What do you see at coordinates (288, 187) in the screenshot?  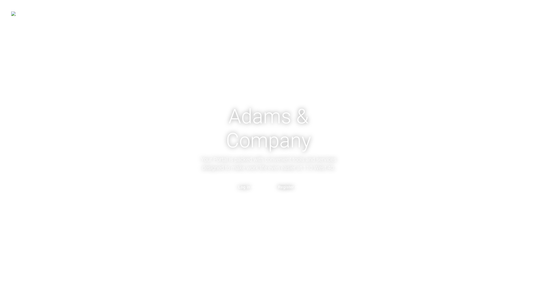 I see `Register` at bounding box center [288, 187].